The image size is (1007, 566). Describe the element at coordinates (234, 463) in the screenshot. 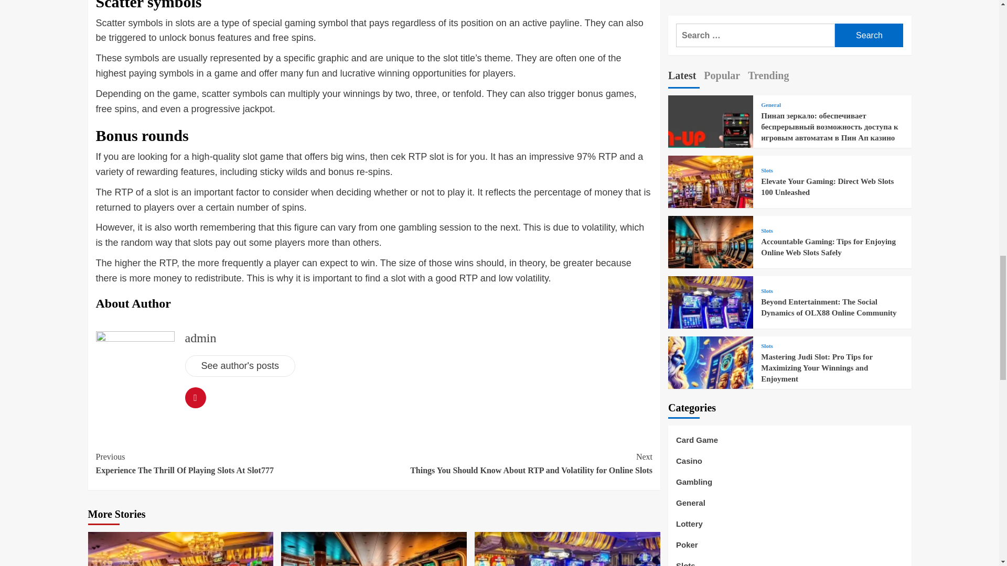

I see `admin` at that location.